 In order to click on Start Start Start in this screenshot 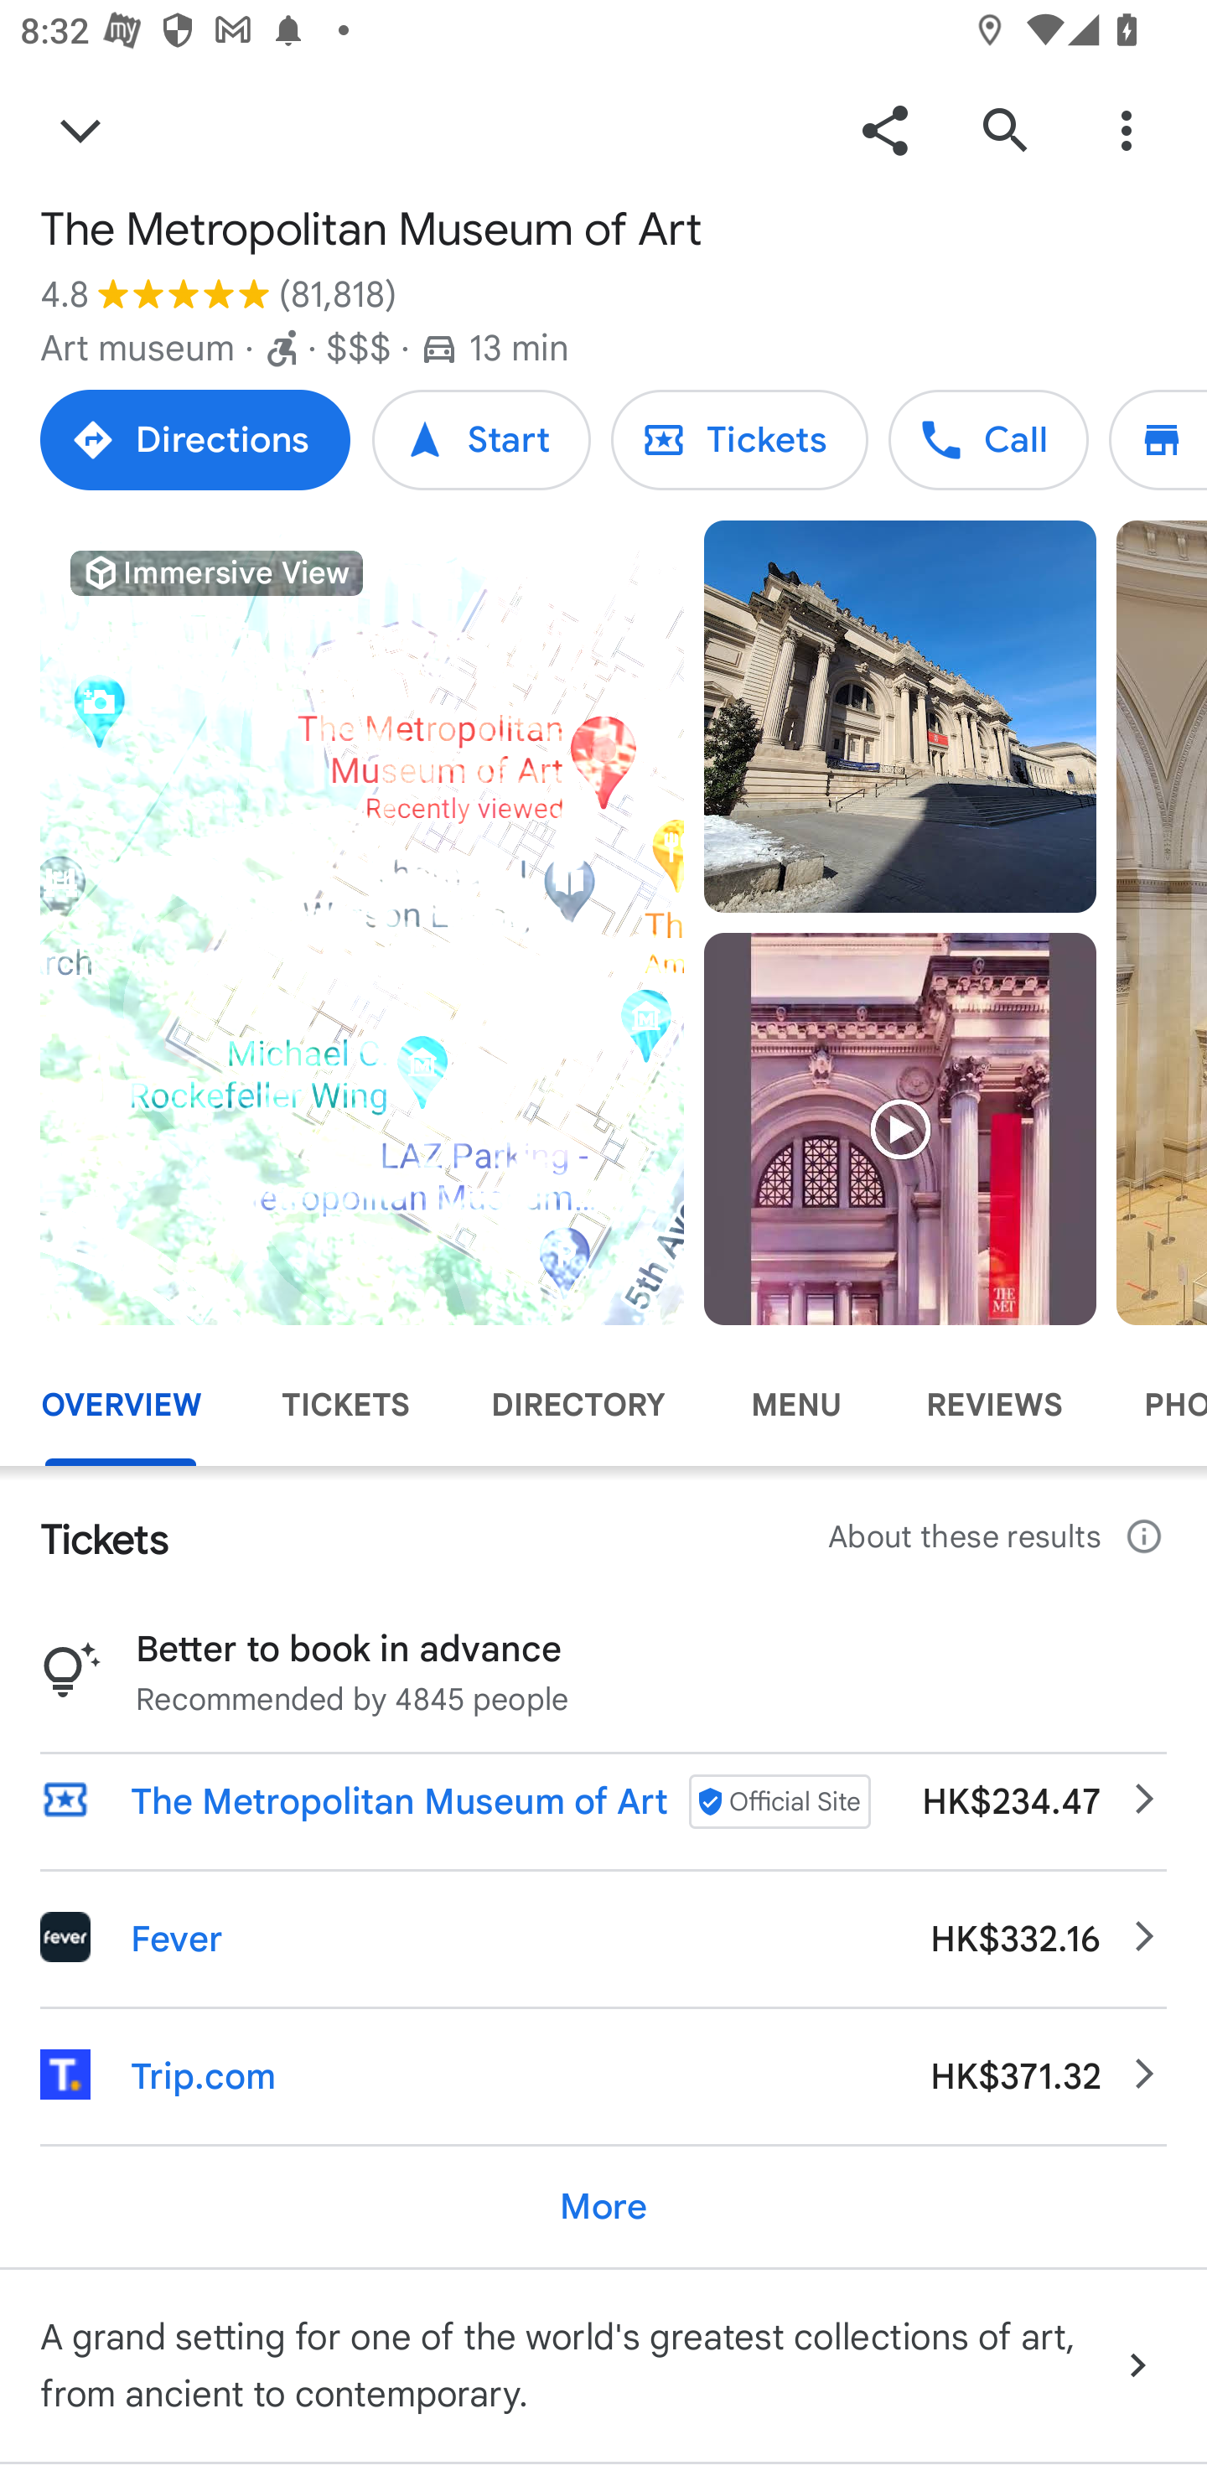, I will do `click(481, 439)`.